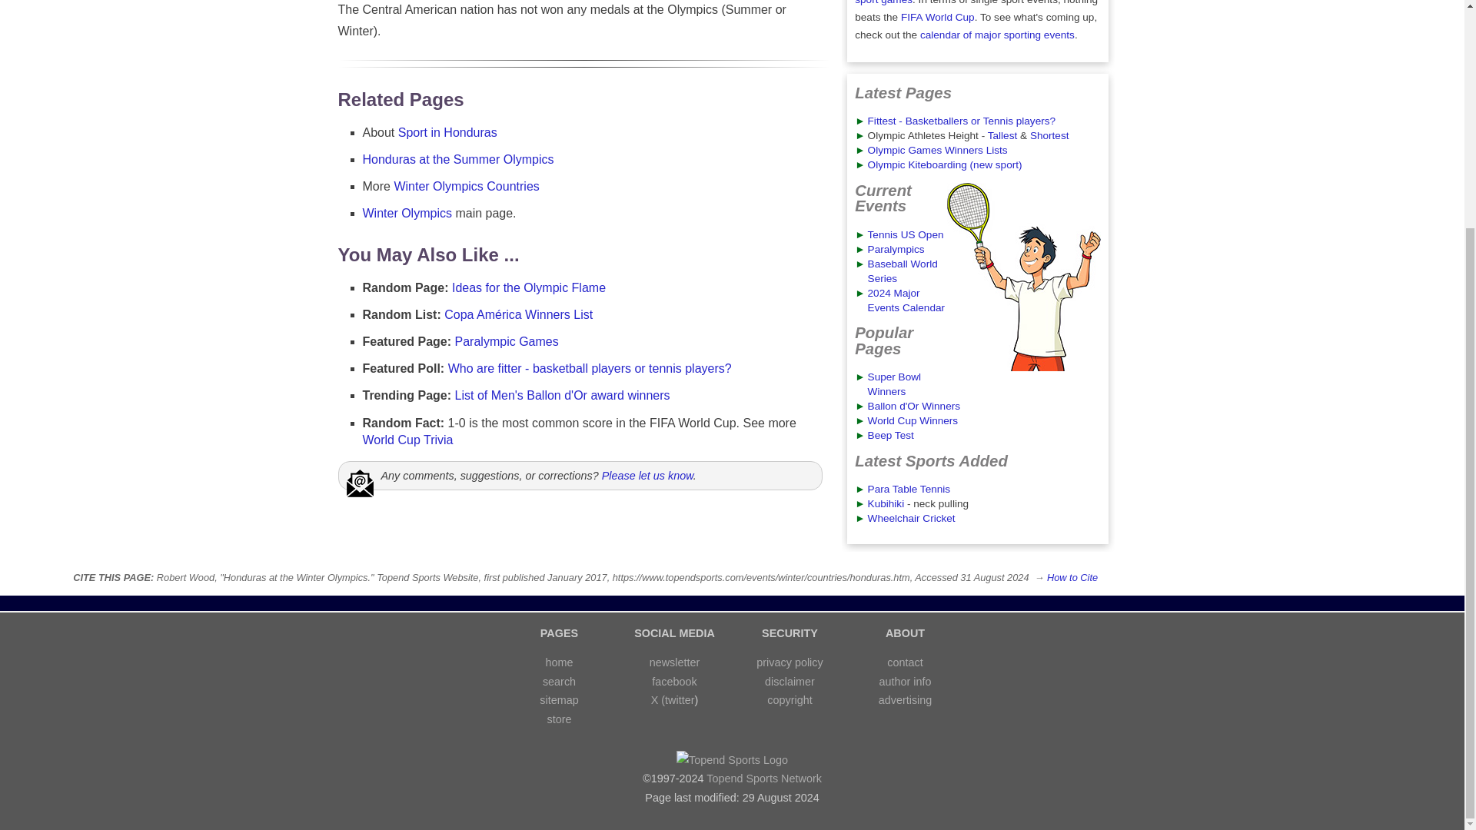 This screenshot has width=1476, height=830. I want to click on World Cup Winners, so click(913, 421).